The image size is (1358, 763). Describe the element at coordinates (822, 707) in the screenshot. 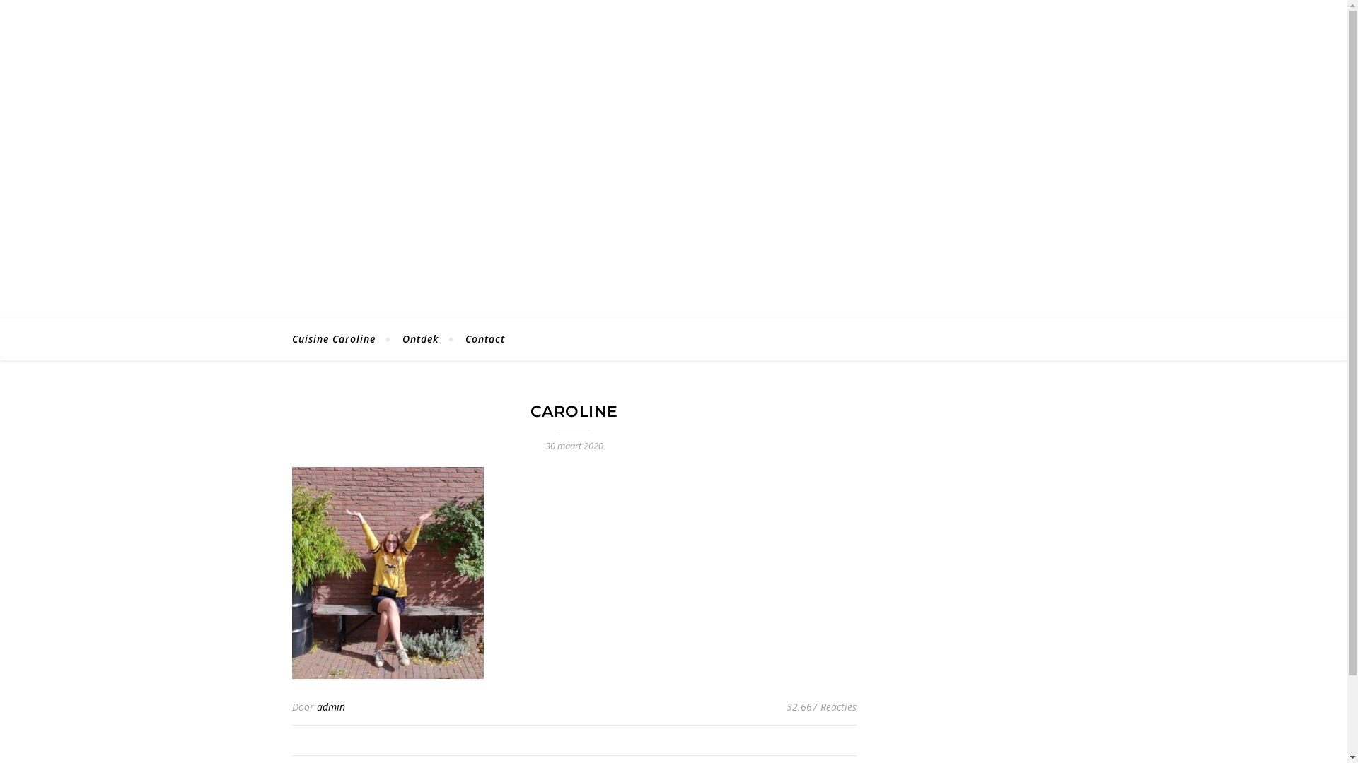

I see `32.667 Reacties` at that location.